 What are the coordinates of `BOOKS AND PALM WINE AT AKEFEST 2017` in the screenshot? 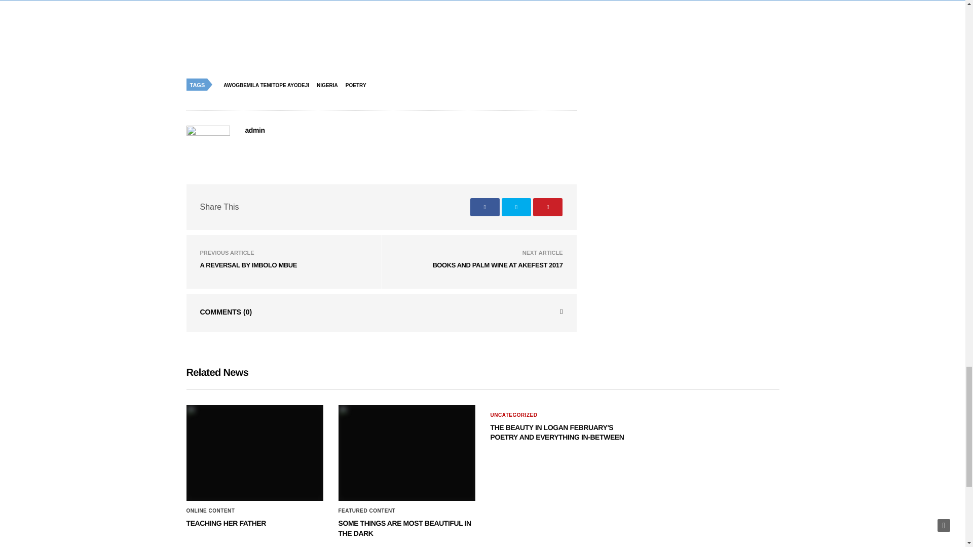 It's located at (497, 265).